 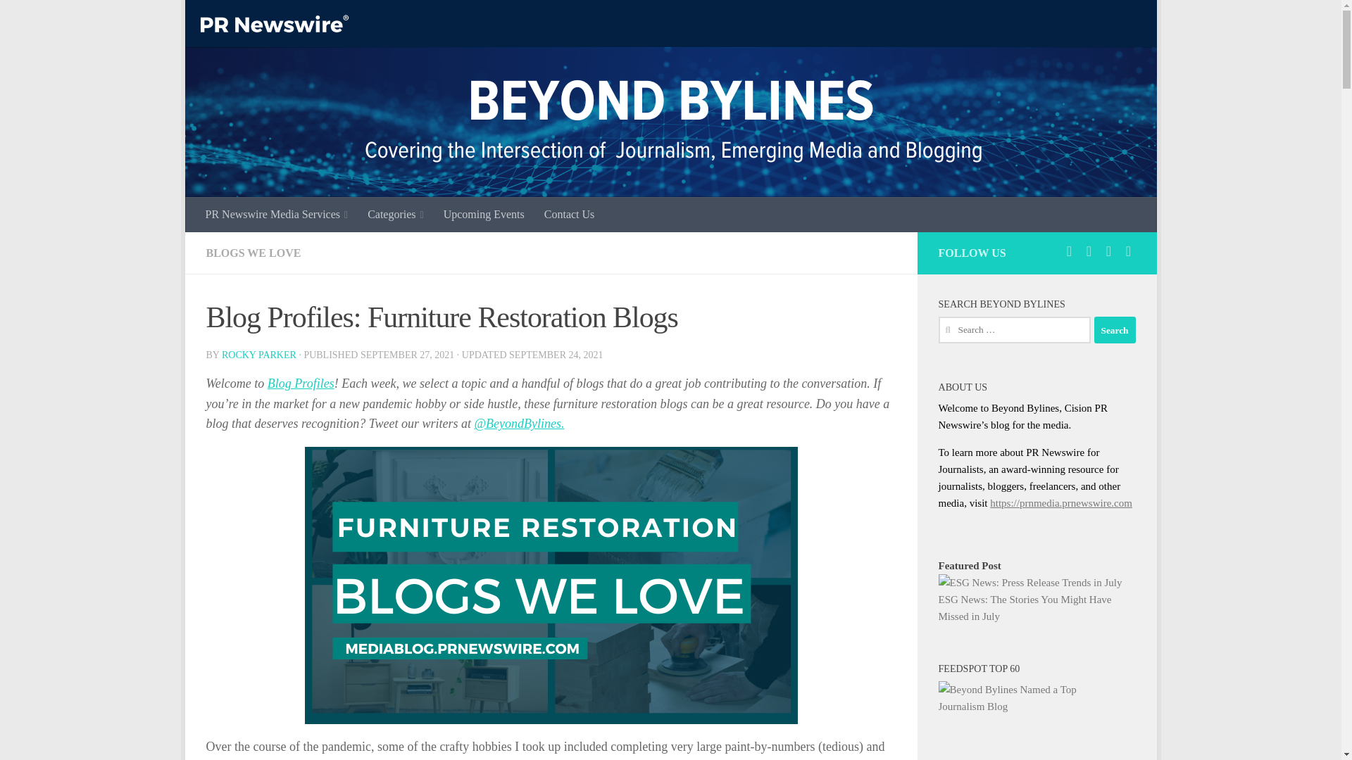 I want to click on Contact Us, so click(x=569, y=214).